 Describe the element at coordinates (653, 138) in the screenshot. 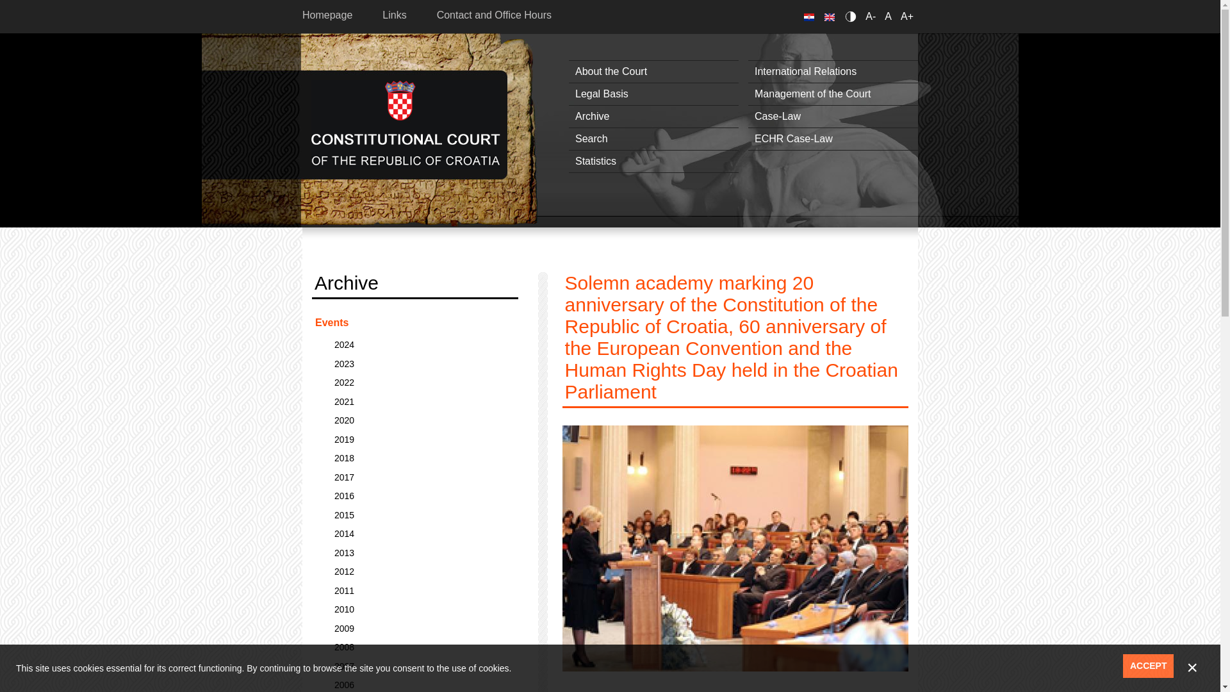

I see `Search` at that location.